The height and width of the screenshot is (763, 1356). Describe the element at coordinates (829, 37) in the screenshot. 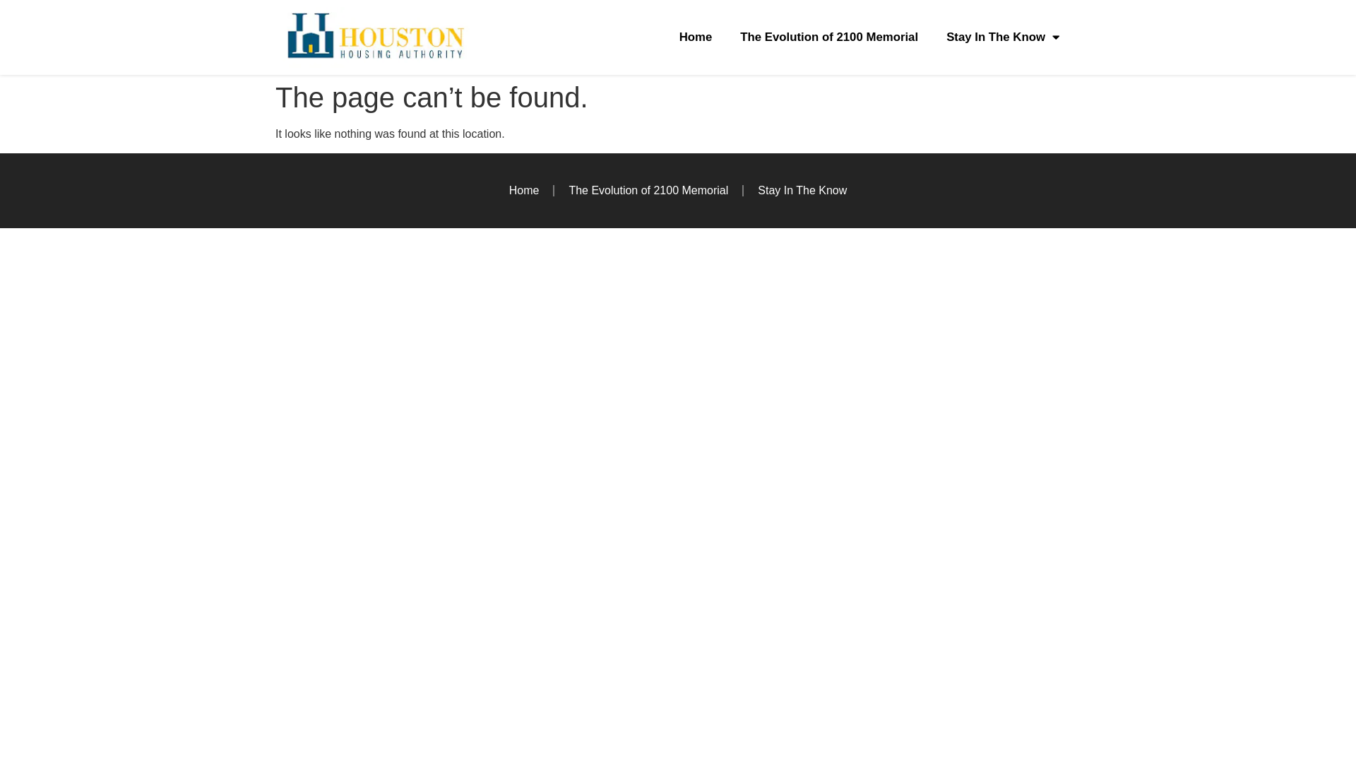

I see `The Evolution of 2100 Memorial` at that location.